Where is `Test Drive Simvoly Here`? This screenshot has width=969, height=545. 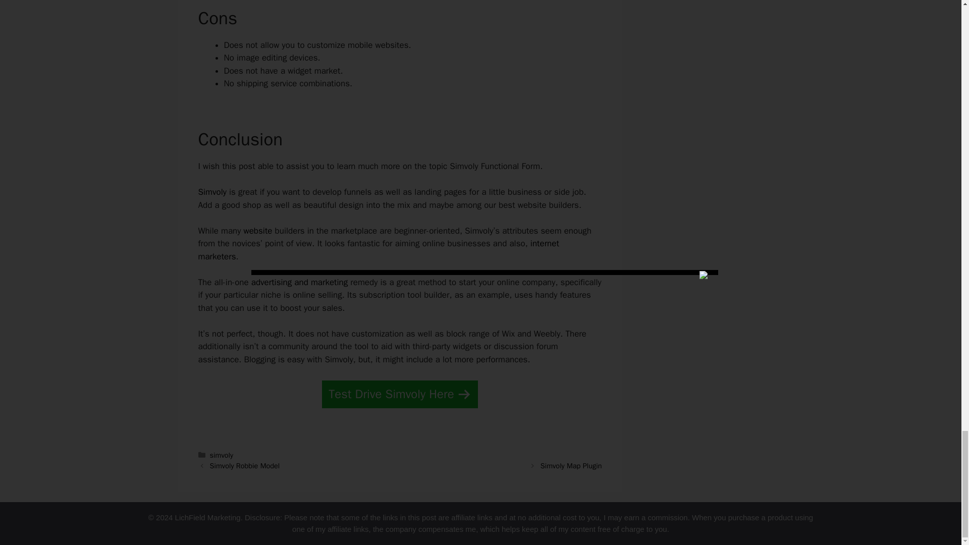 Test Drive Simvoly Here is located at coordinates (400, 394).